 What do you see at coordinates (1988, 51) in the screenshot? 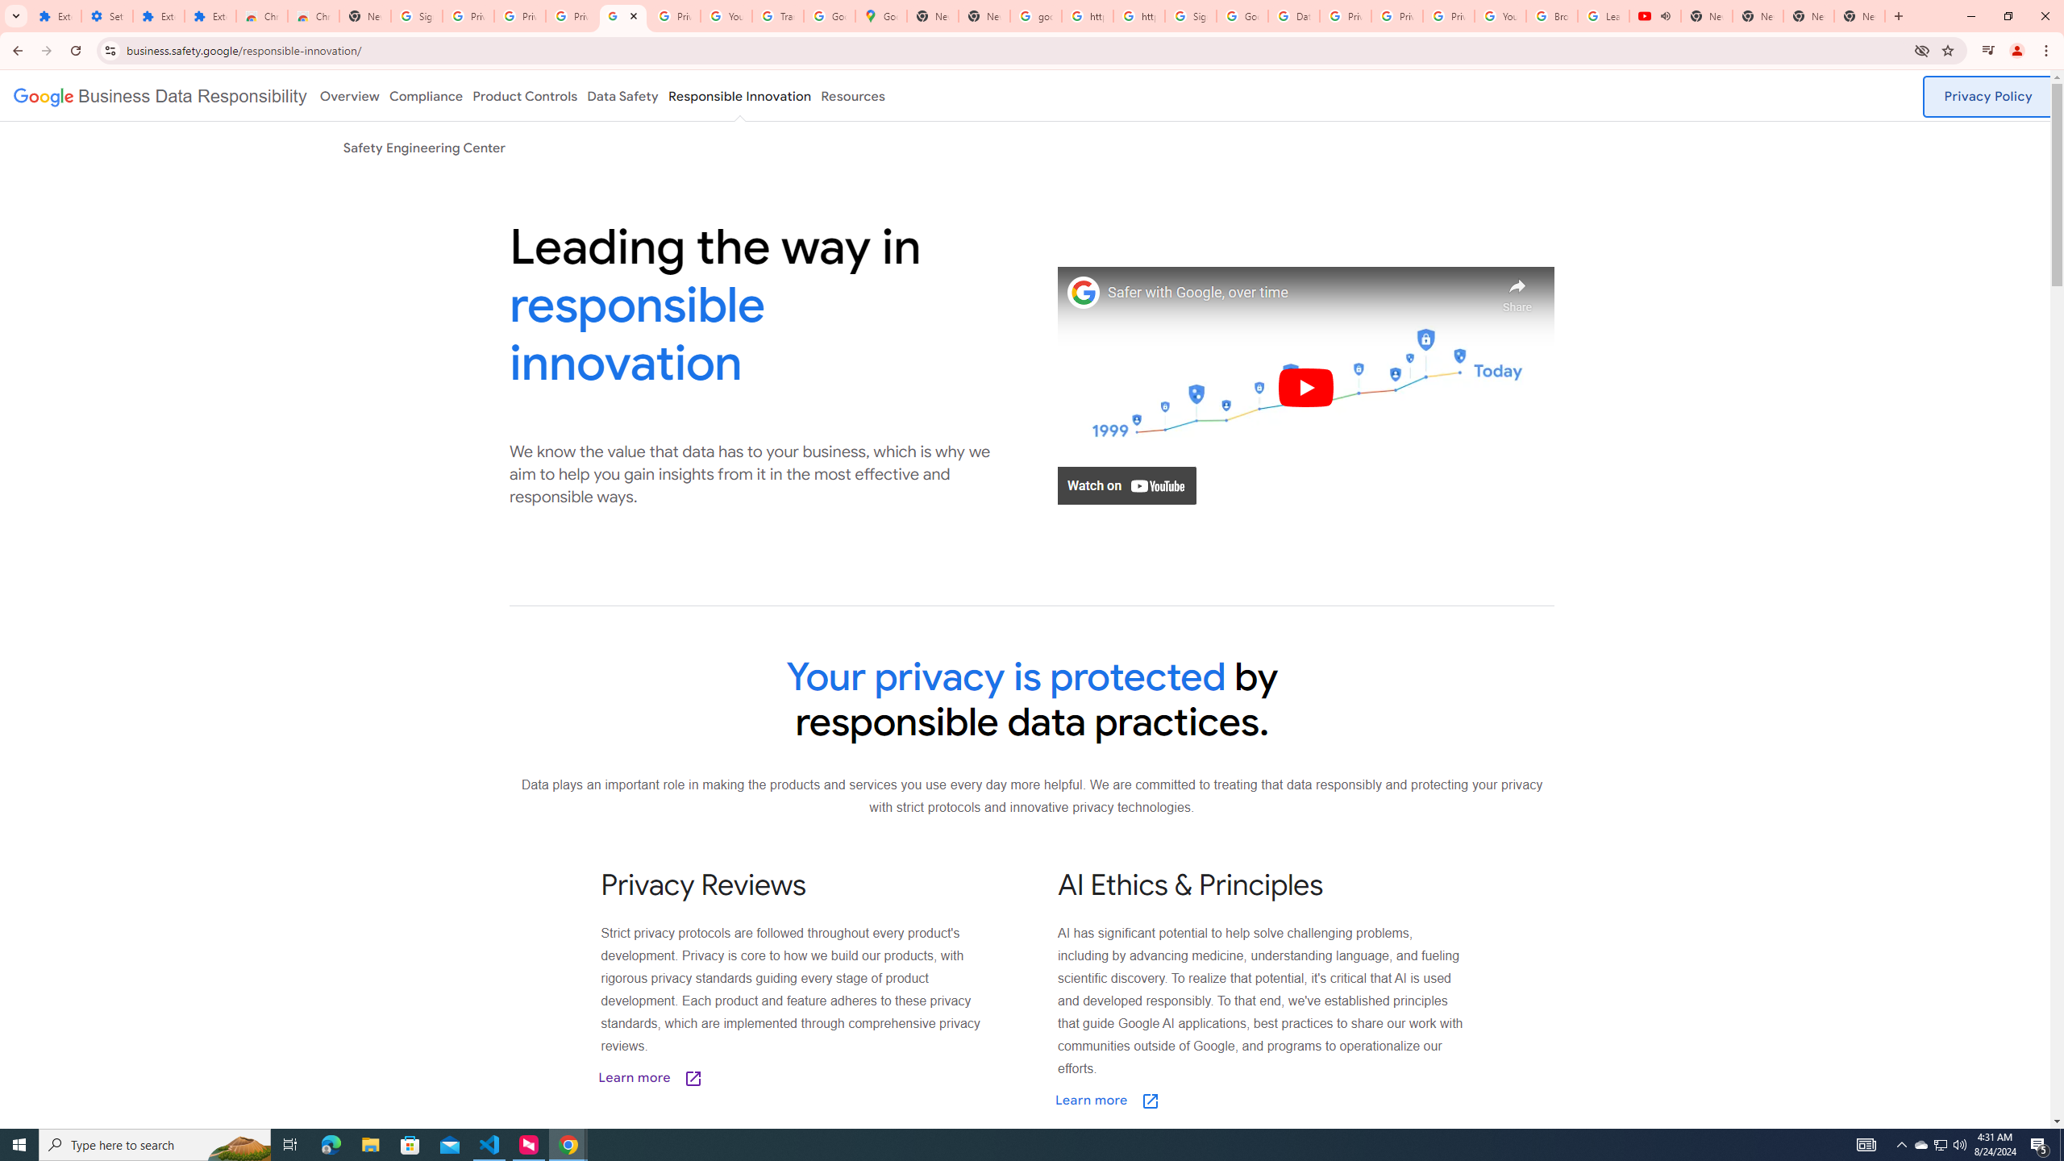
I see `Control your music, videos, and more` at bounding box center [1988, 51].